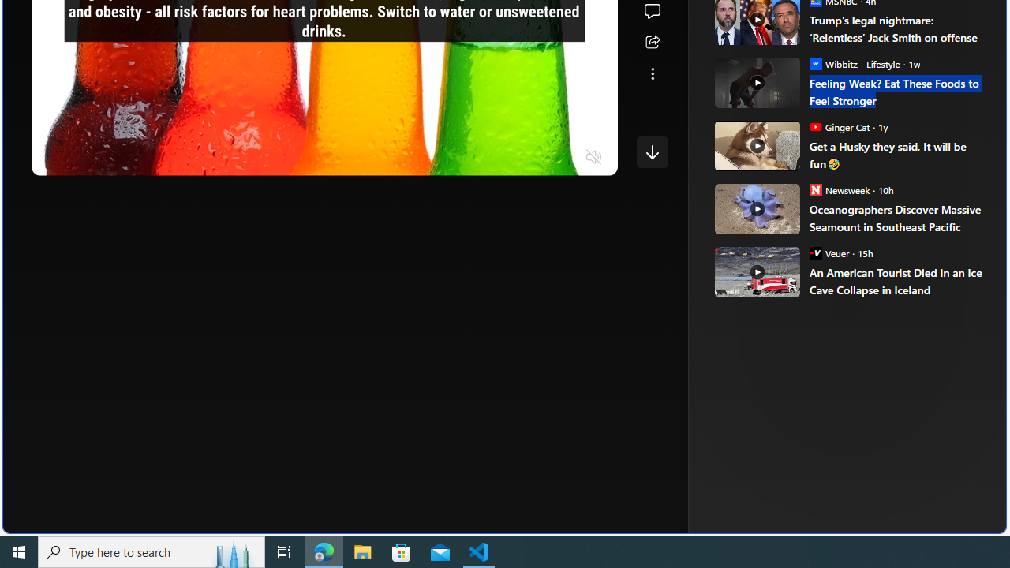 This screenshot has height=568, width=1010. I want to click on An American Tourist Died in an Ice Cave Collapse in Iceland, so click(896, 281).